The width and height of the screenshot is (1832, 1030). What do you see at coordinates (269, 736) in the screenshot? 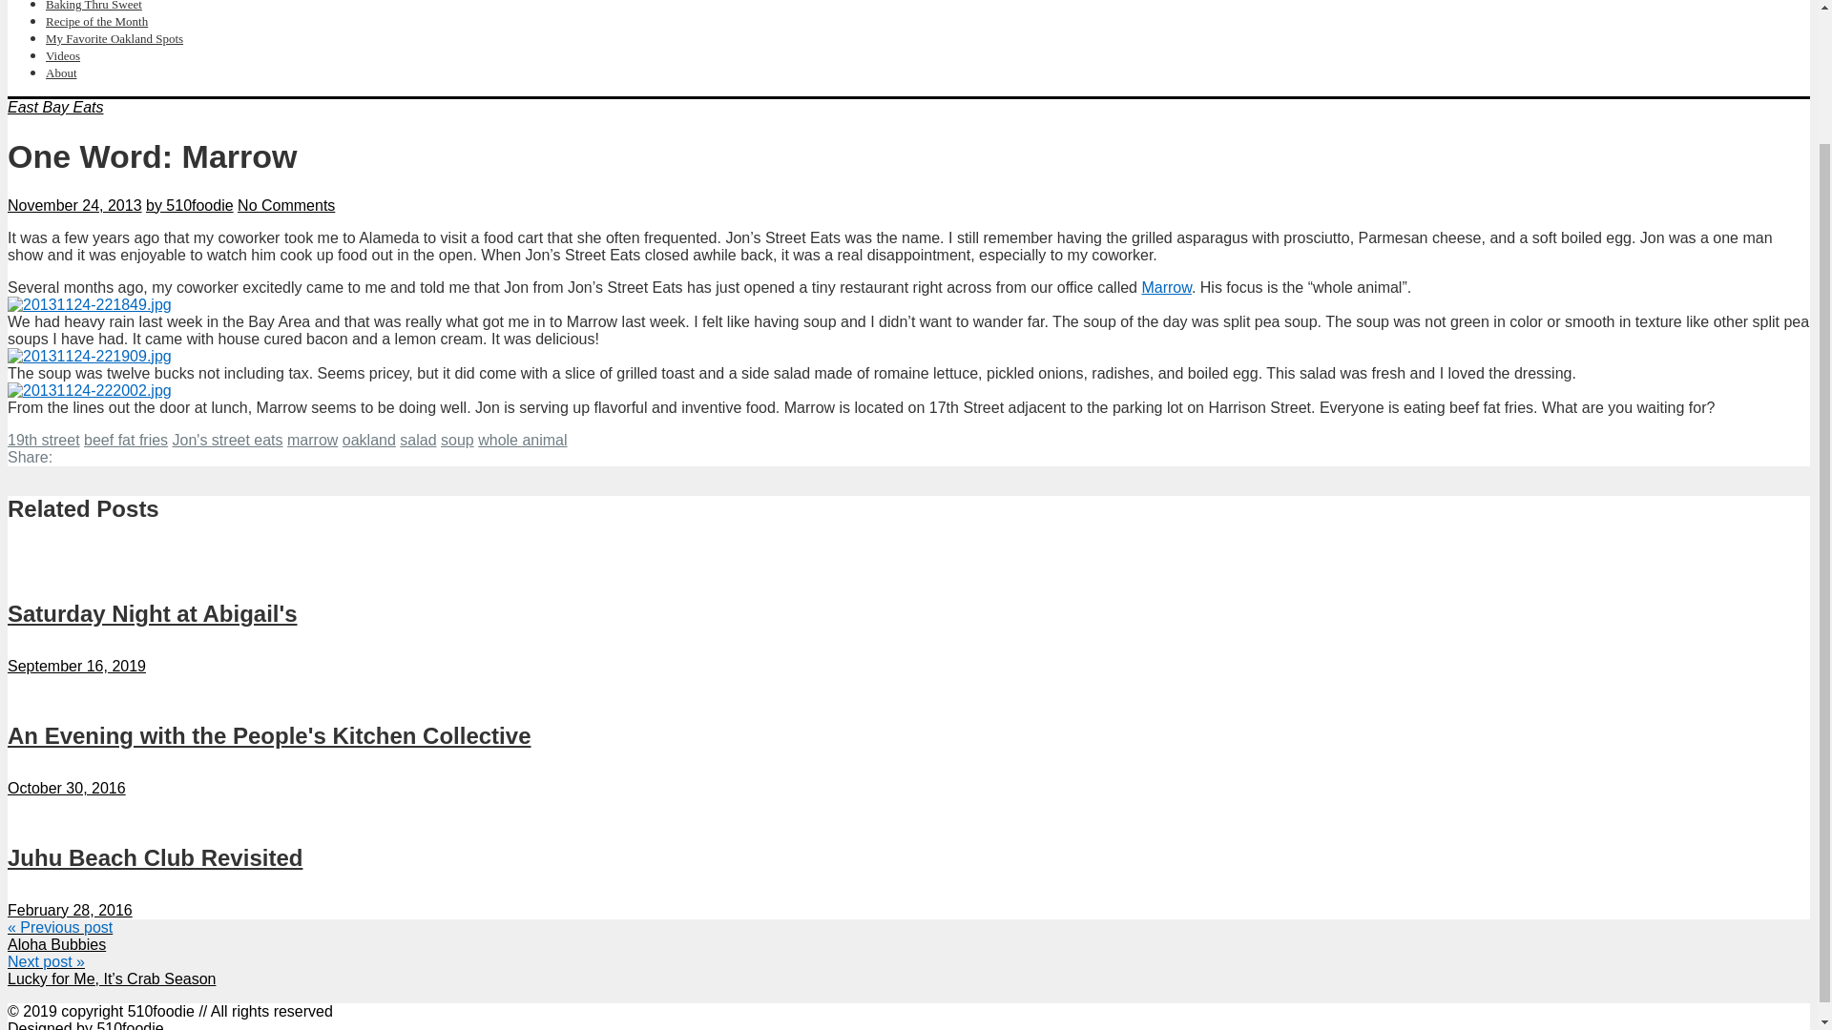
I see `Permanent` at bounding box center [269, 736].